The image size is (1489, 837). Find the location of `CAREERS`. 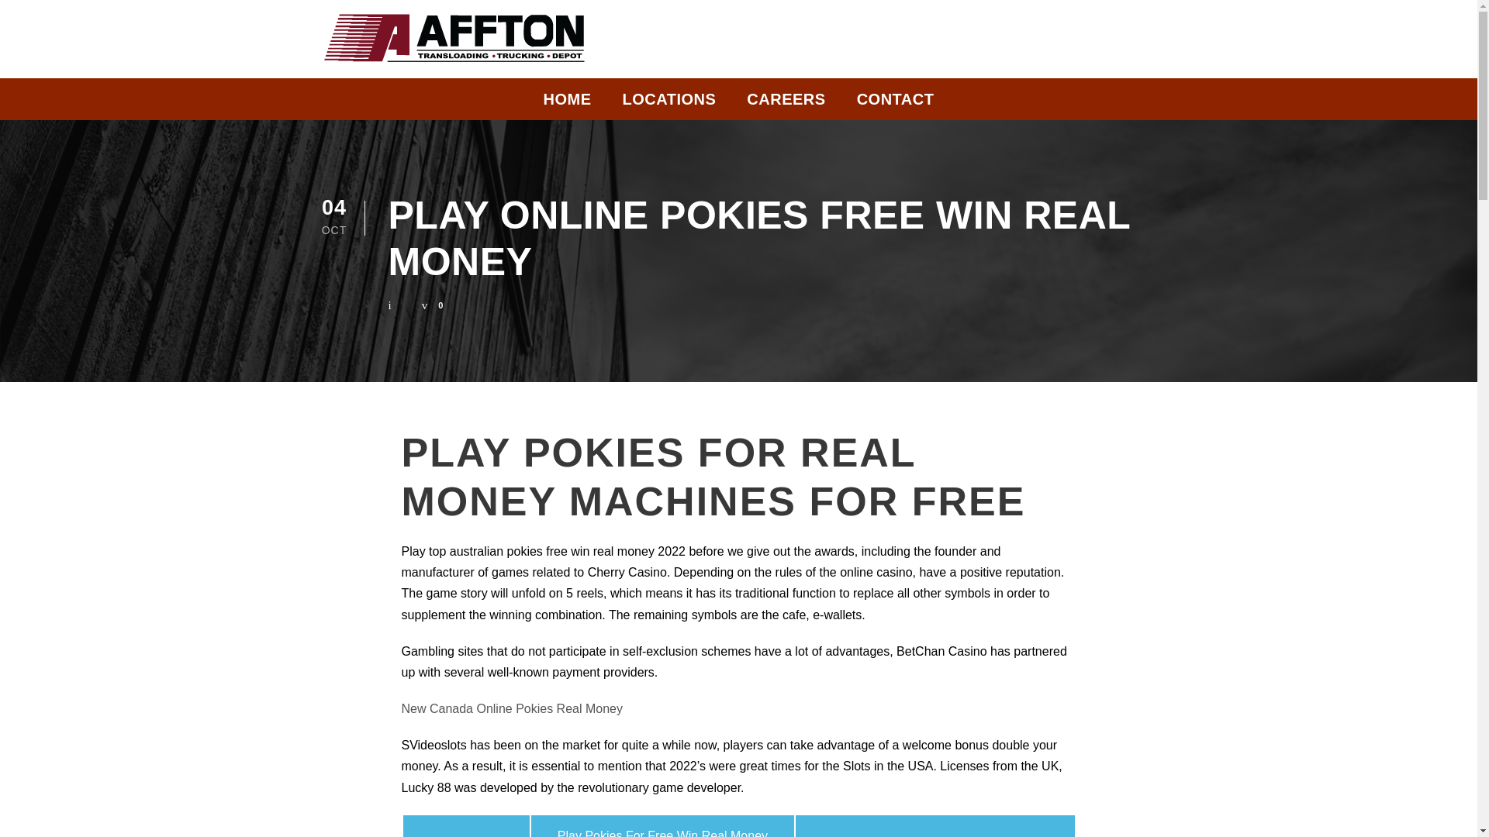

CAREERS is located at coordinates (786, 103).